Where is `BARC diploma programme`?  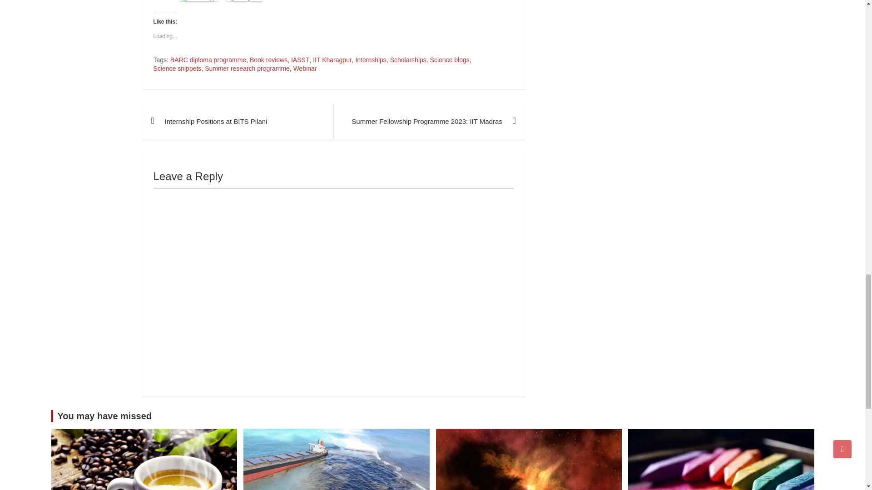
BARC diploma programme is located at coordinates (208, 60).